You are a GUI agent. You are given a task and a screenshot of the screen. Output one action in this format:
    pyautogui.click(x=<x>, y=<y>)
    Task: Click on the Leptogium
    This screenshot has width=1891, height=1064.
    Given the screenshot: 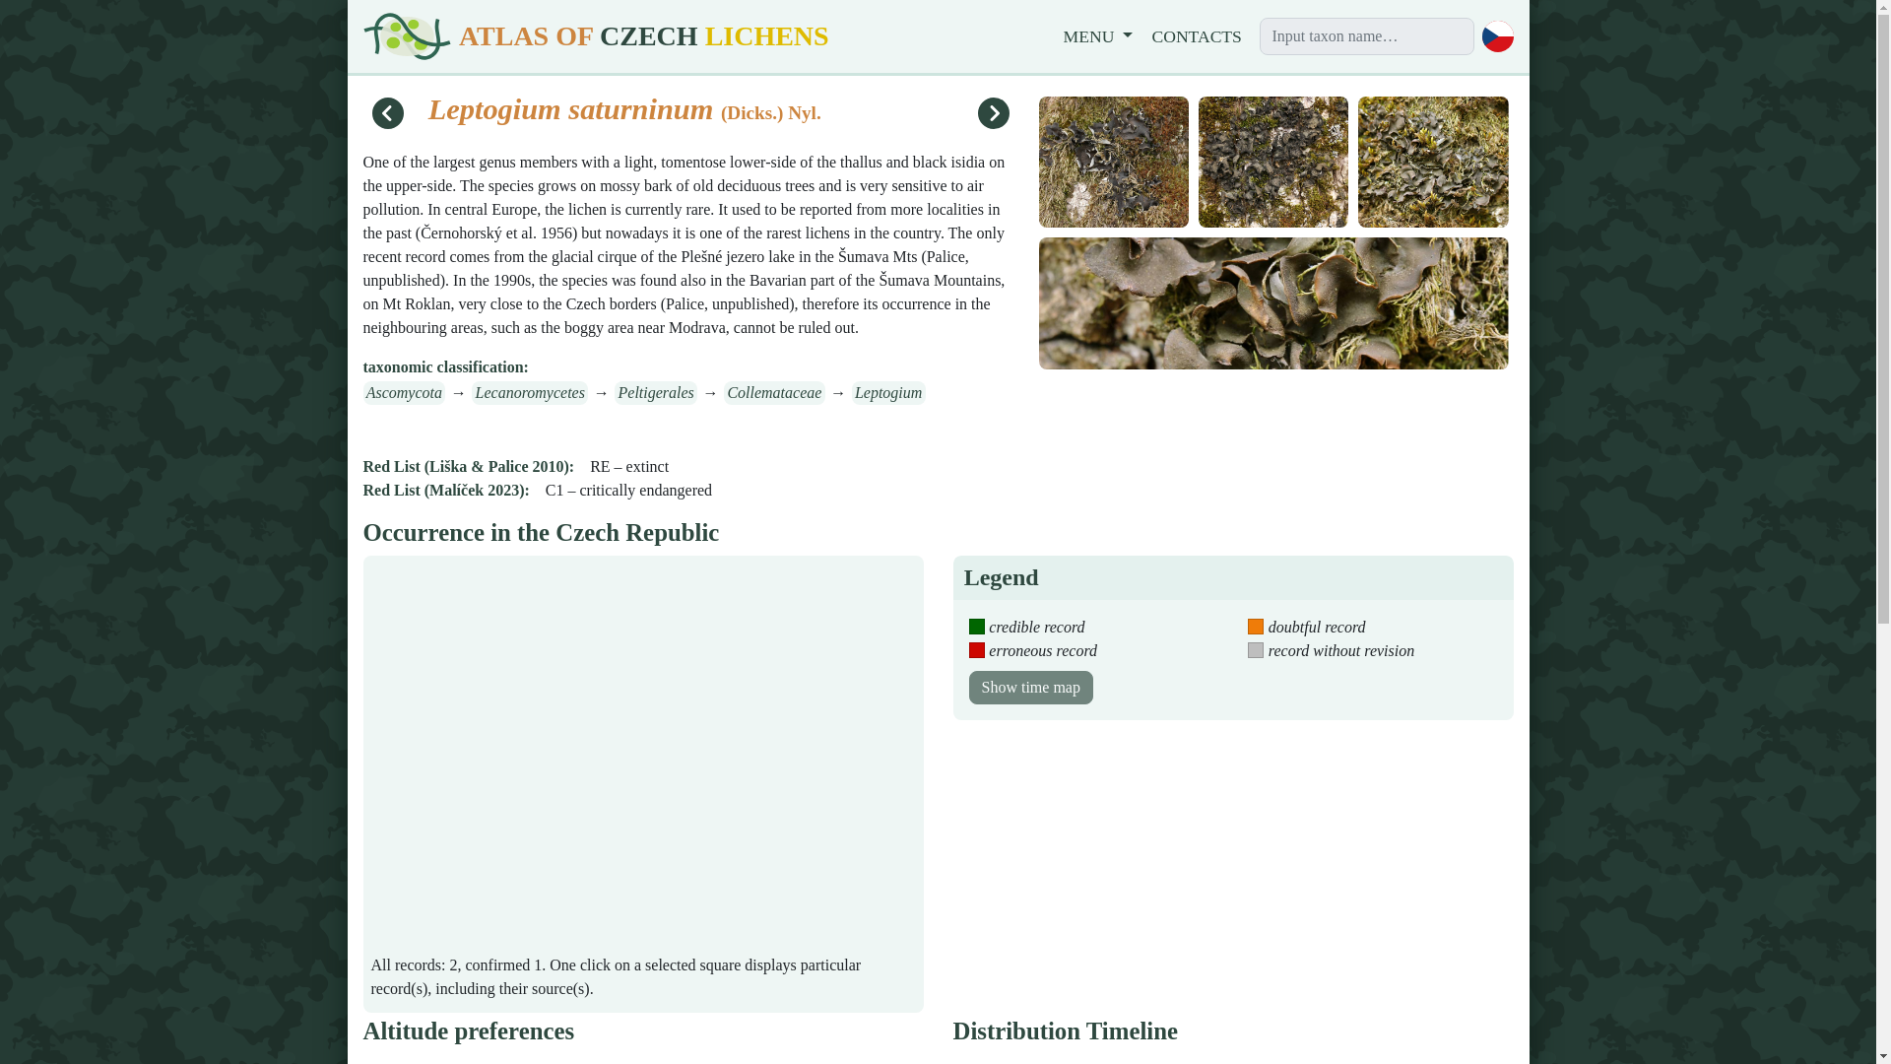 What is the action you would take?
    pyautogui.click(x=888, y=392)
    